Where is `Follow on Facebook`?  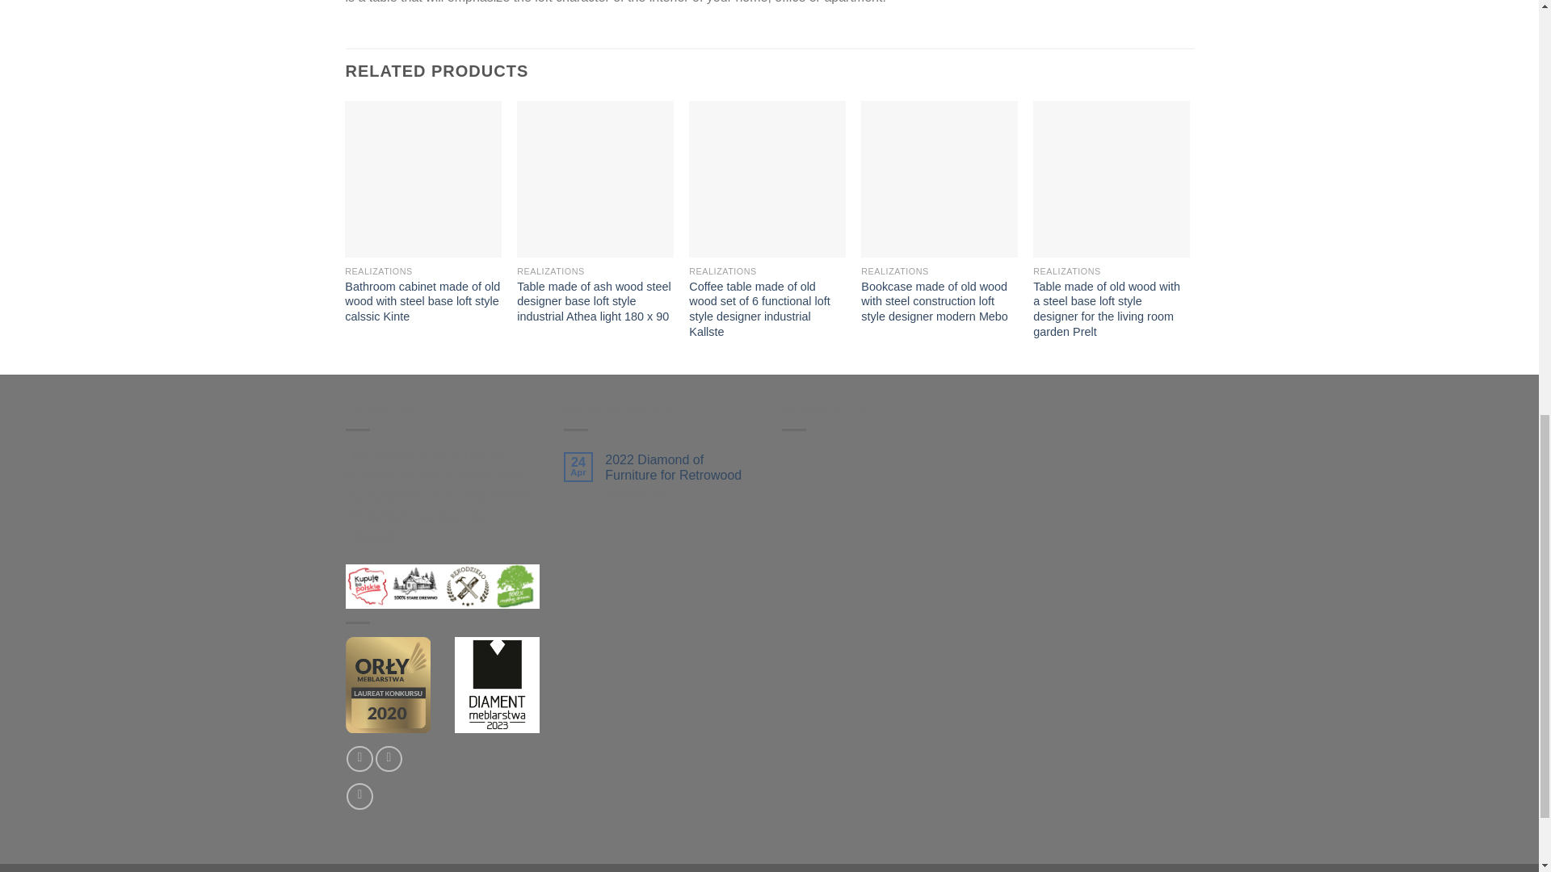 Follow on Facebook is located at coordinates (359, 759).